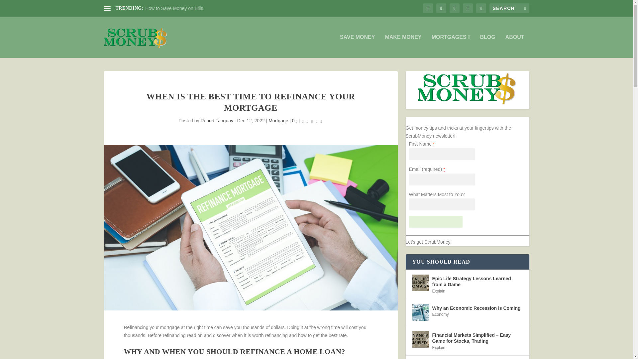 This screenshot has height=359, width=638. Describe the element at coordinates (217, 121) in the screenshot. I see `Posts by Robert Tanguay` at that location.